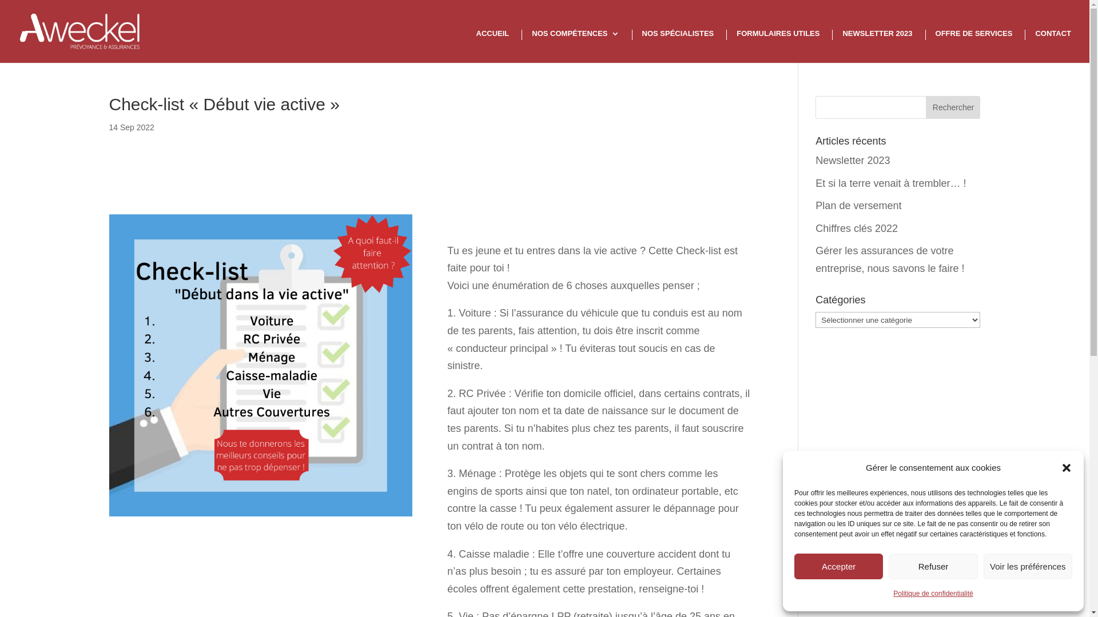  I want to click on FORMULAIRES UTILES, so click(774, 35).